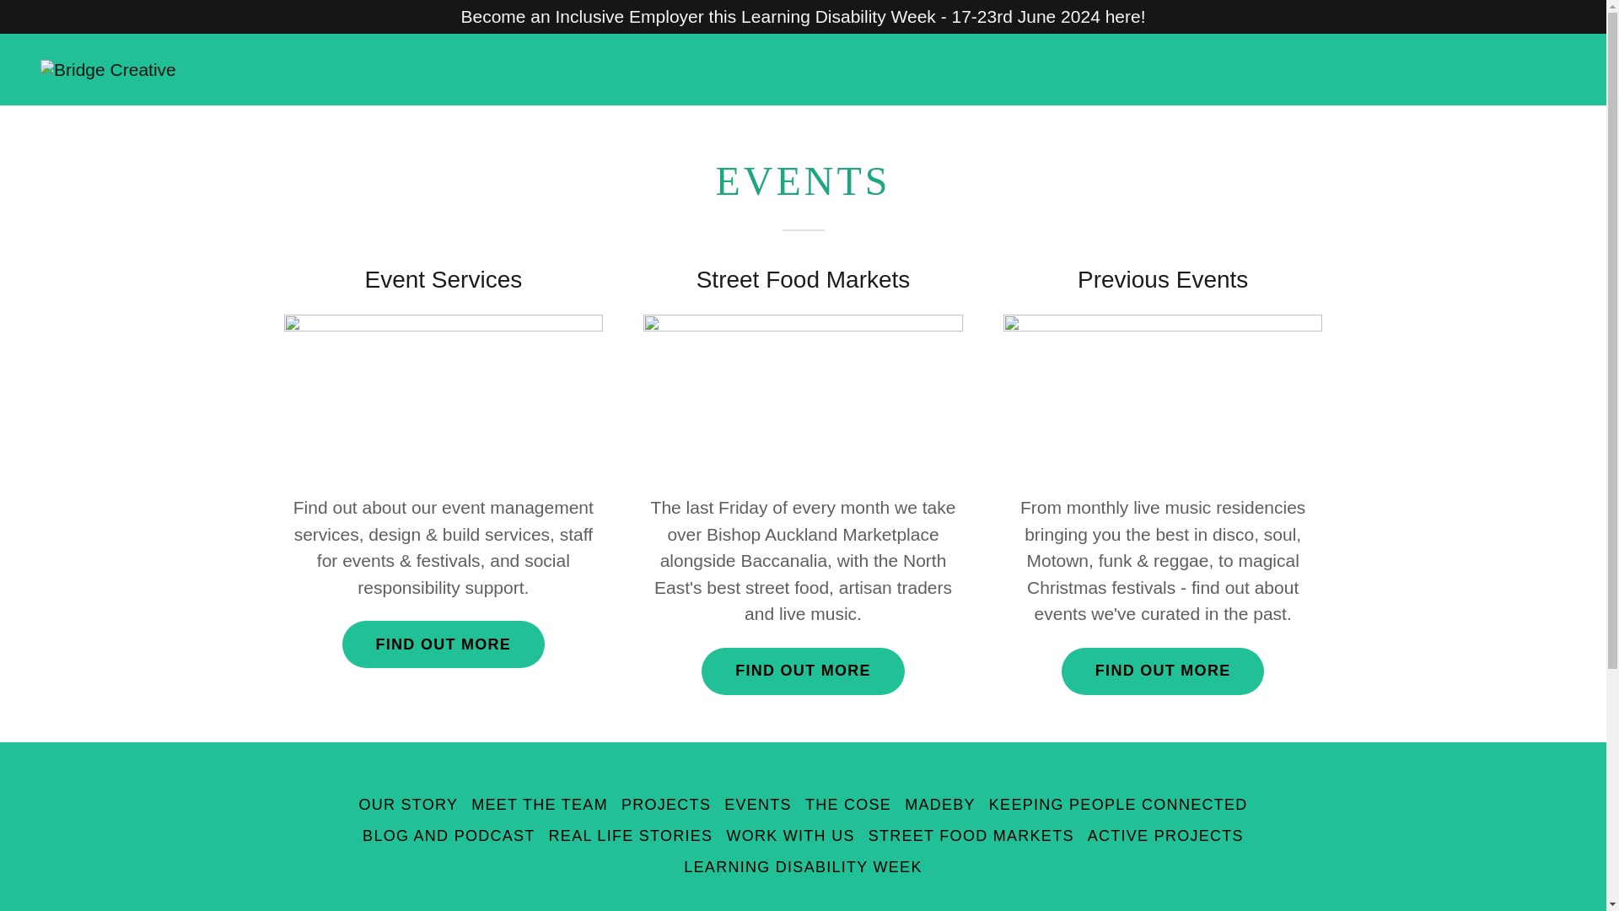  Describe the element at coordinates (444, 644) in the screenshot. I see `FIND OUT MORE` at that location.